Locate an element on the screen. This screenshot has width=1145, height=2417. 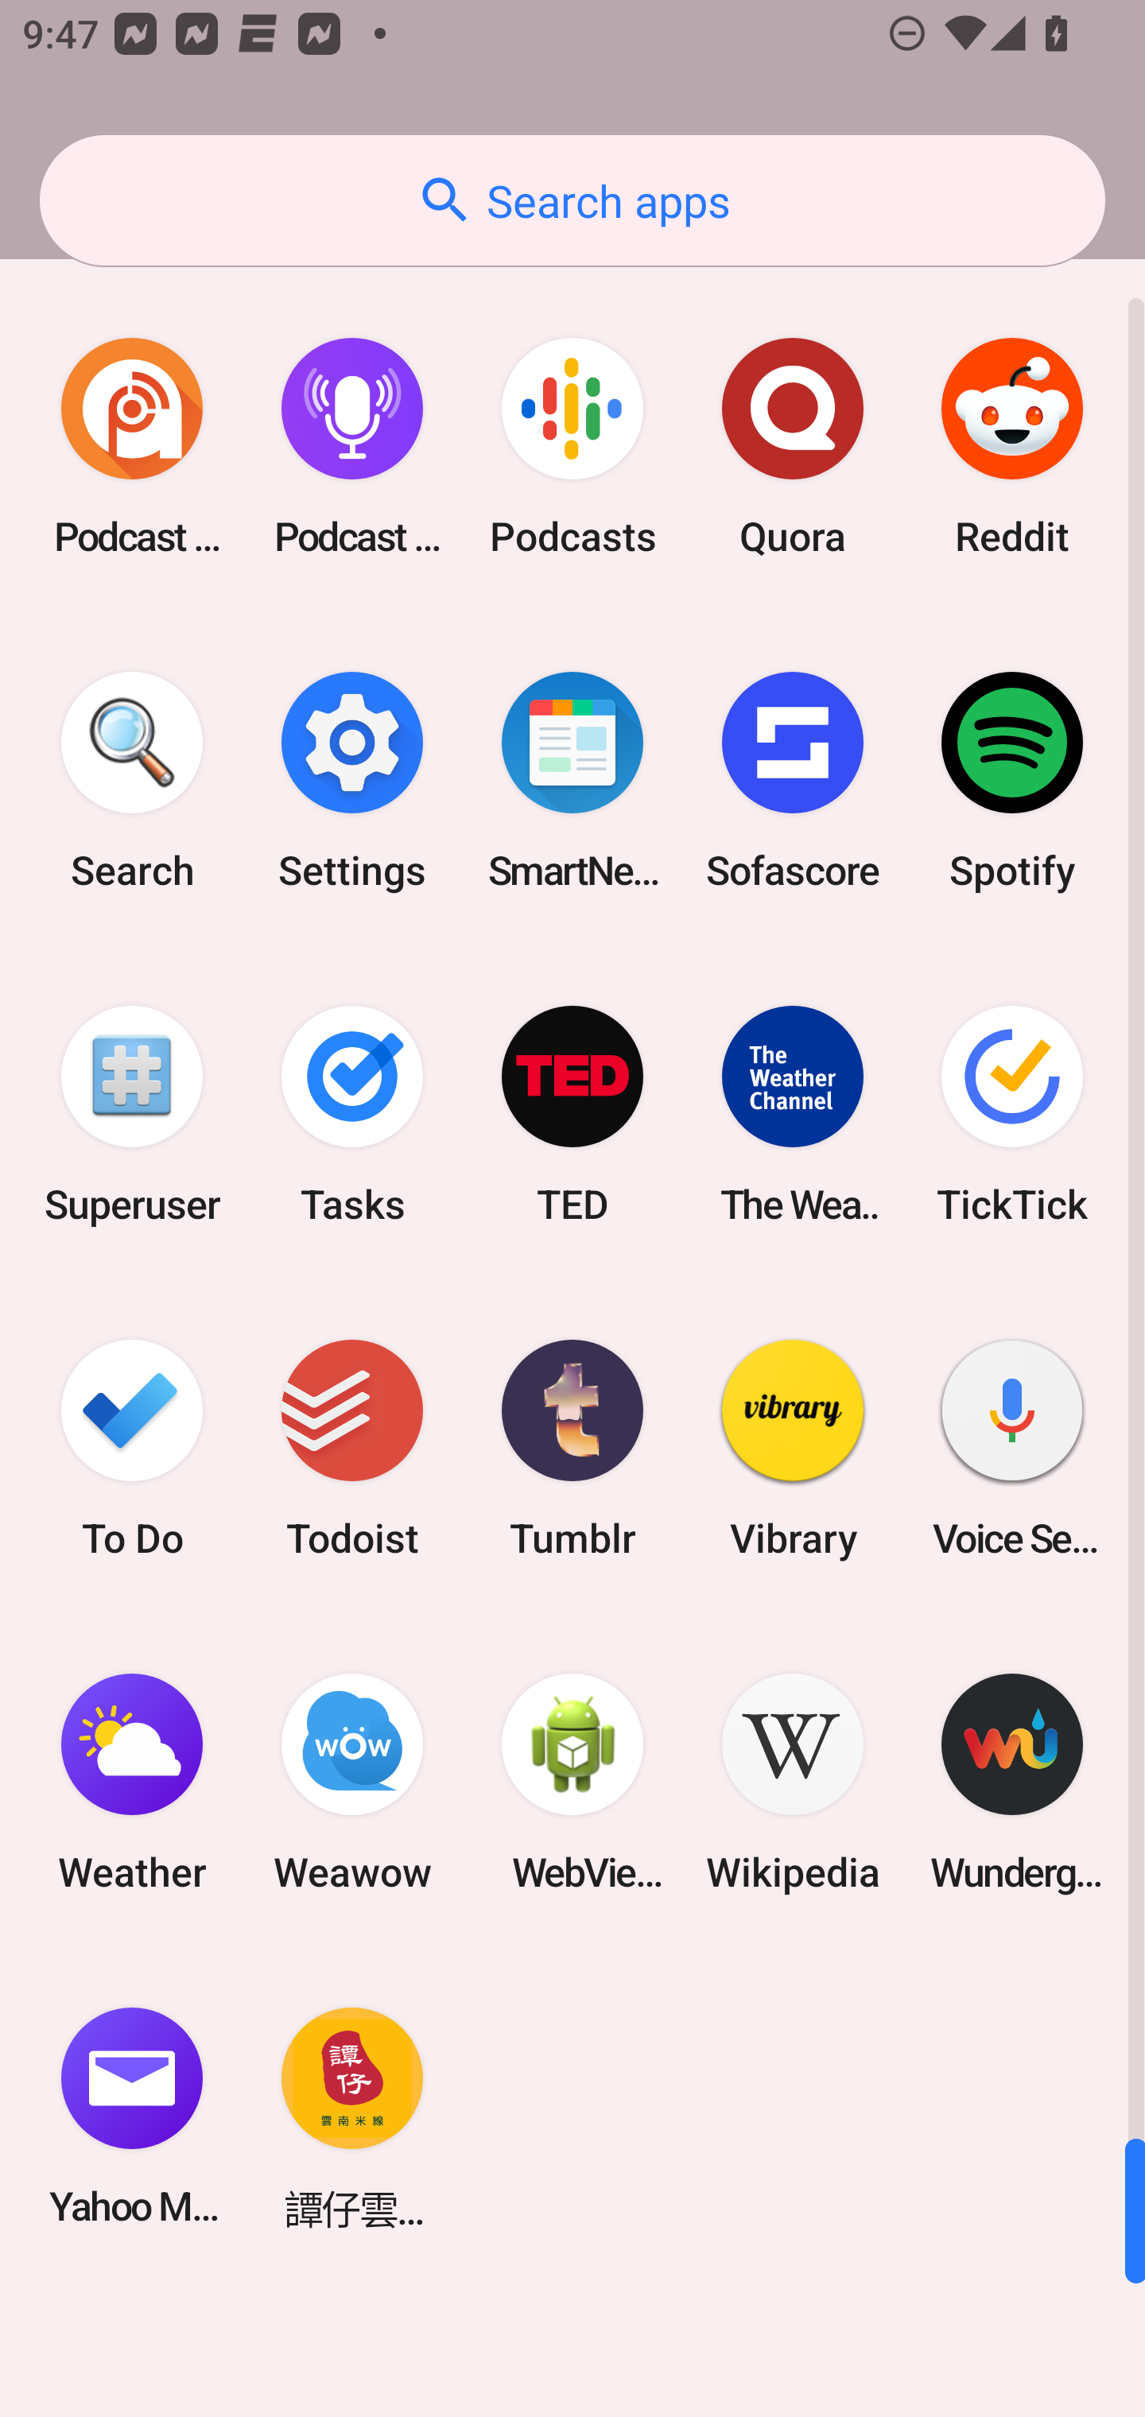
Podcast Addict is located at coordinates (132, 447).